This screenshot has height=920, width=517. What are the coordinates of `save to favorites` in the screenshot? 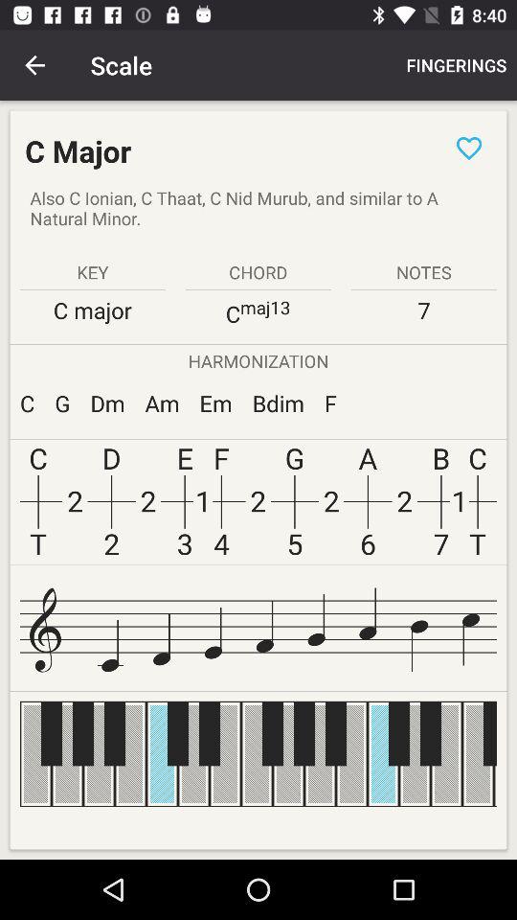 It's located at (469, 148).